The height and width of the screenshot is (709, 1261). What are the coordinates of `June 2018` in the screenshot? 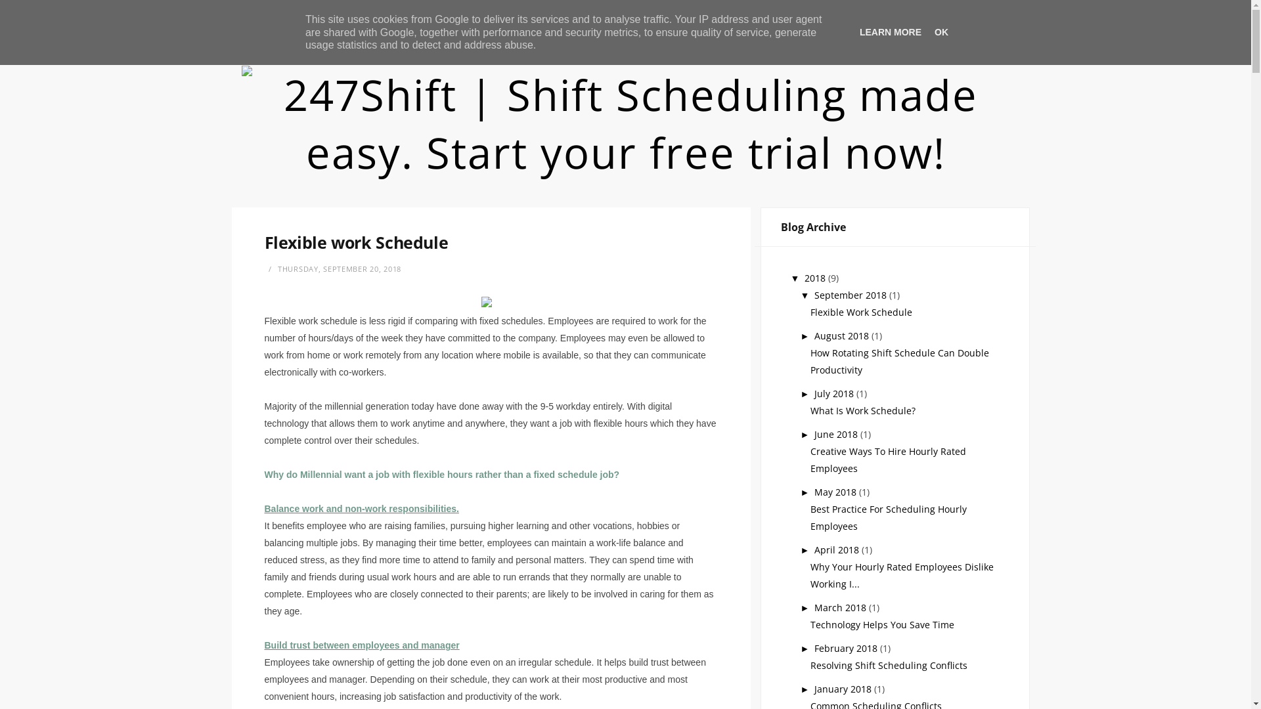 It's located at (837, 435).